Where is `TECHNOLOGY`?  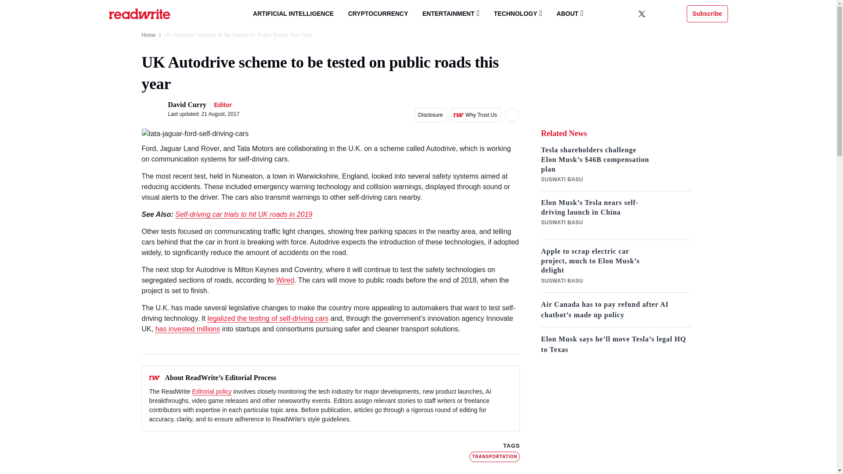
TECHNOLOGY is located at coordinates (518, 13).